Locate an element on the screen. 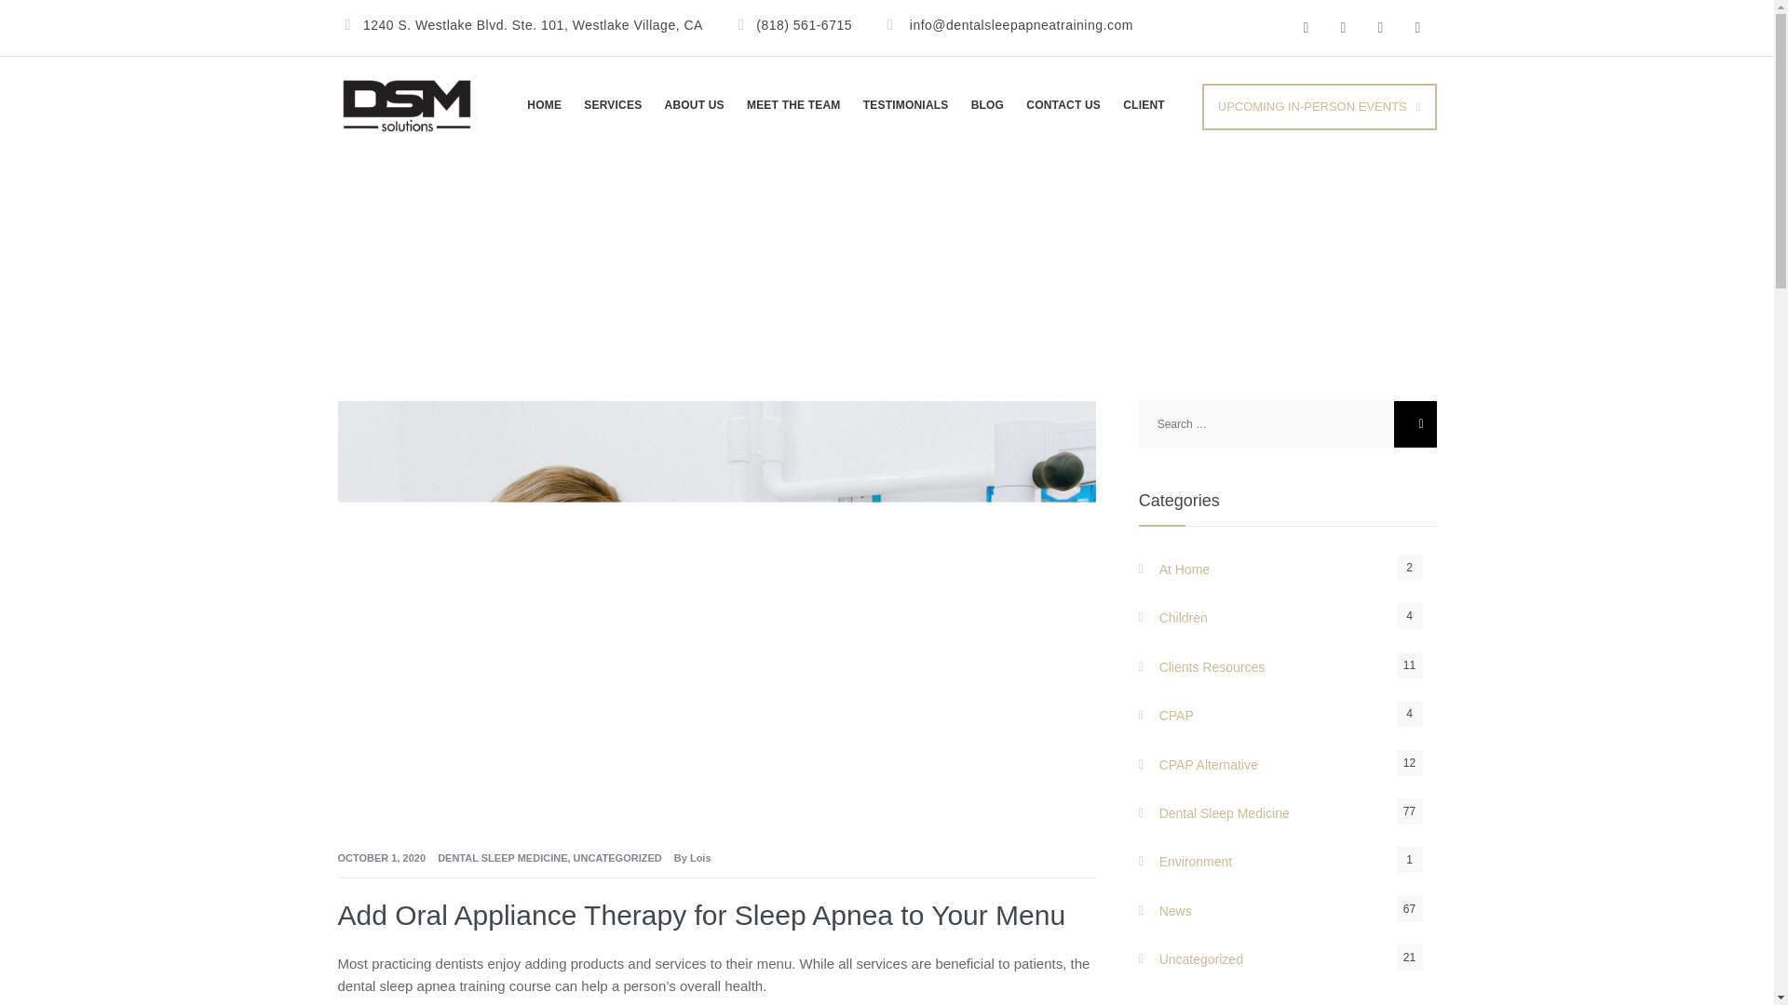  At Home is located at coordinates (1288, 569).